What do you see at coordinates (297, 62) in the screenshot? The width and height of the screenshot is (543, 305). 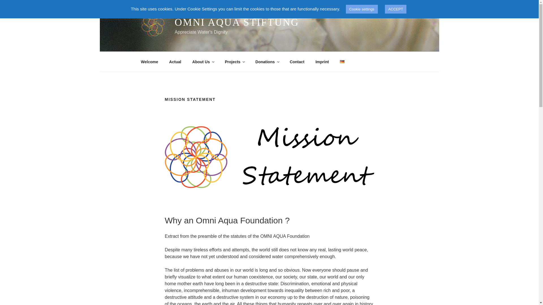 I see `Contact` at bounding box center [297, 62].